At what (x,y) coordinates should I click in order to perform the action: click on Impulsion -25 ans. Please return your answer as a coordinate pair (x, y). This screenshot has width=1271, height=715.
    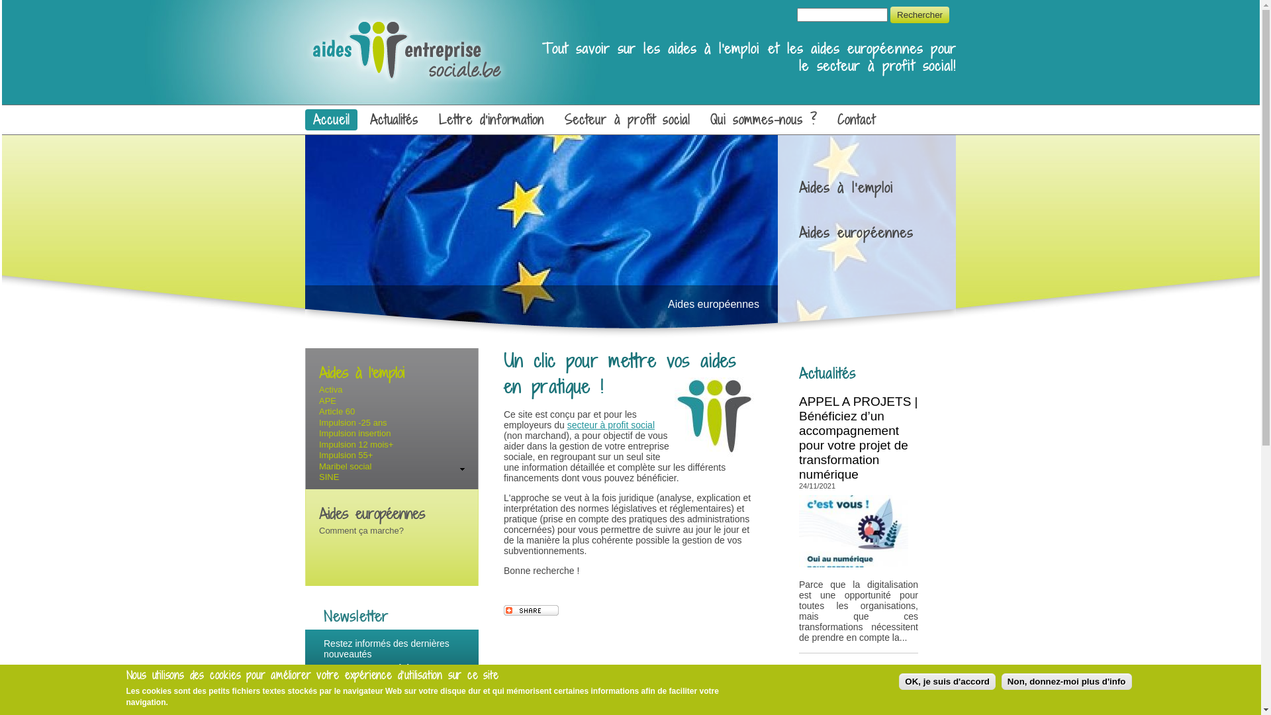
    Looking at the image, I should click on (353, 422).